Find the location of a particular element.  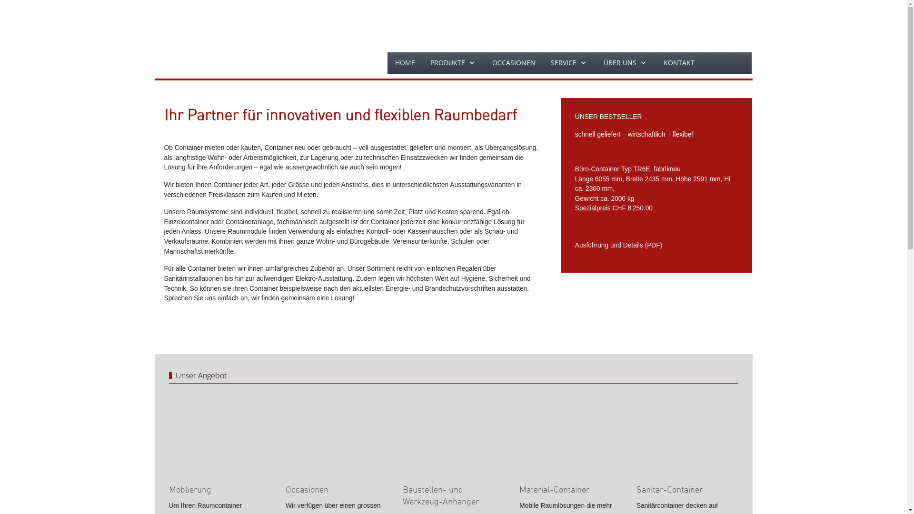

OCCASIONEN is located at coordinates (514, 63).